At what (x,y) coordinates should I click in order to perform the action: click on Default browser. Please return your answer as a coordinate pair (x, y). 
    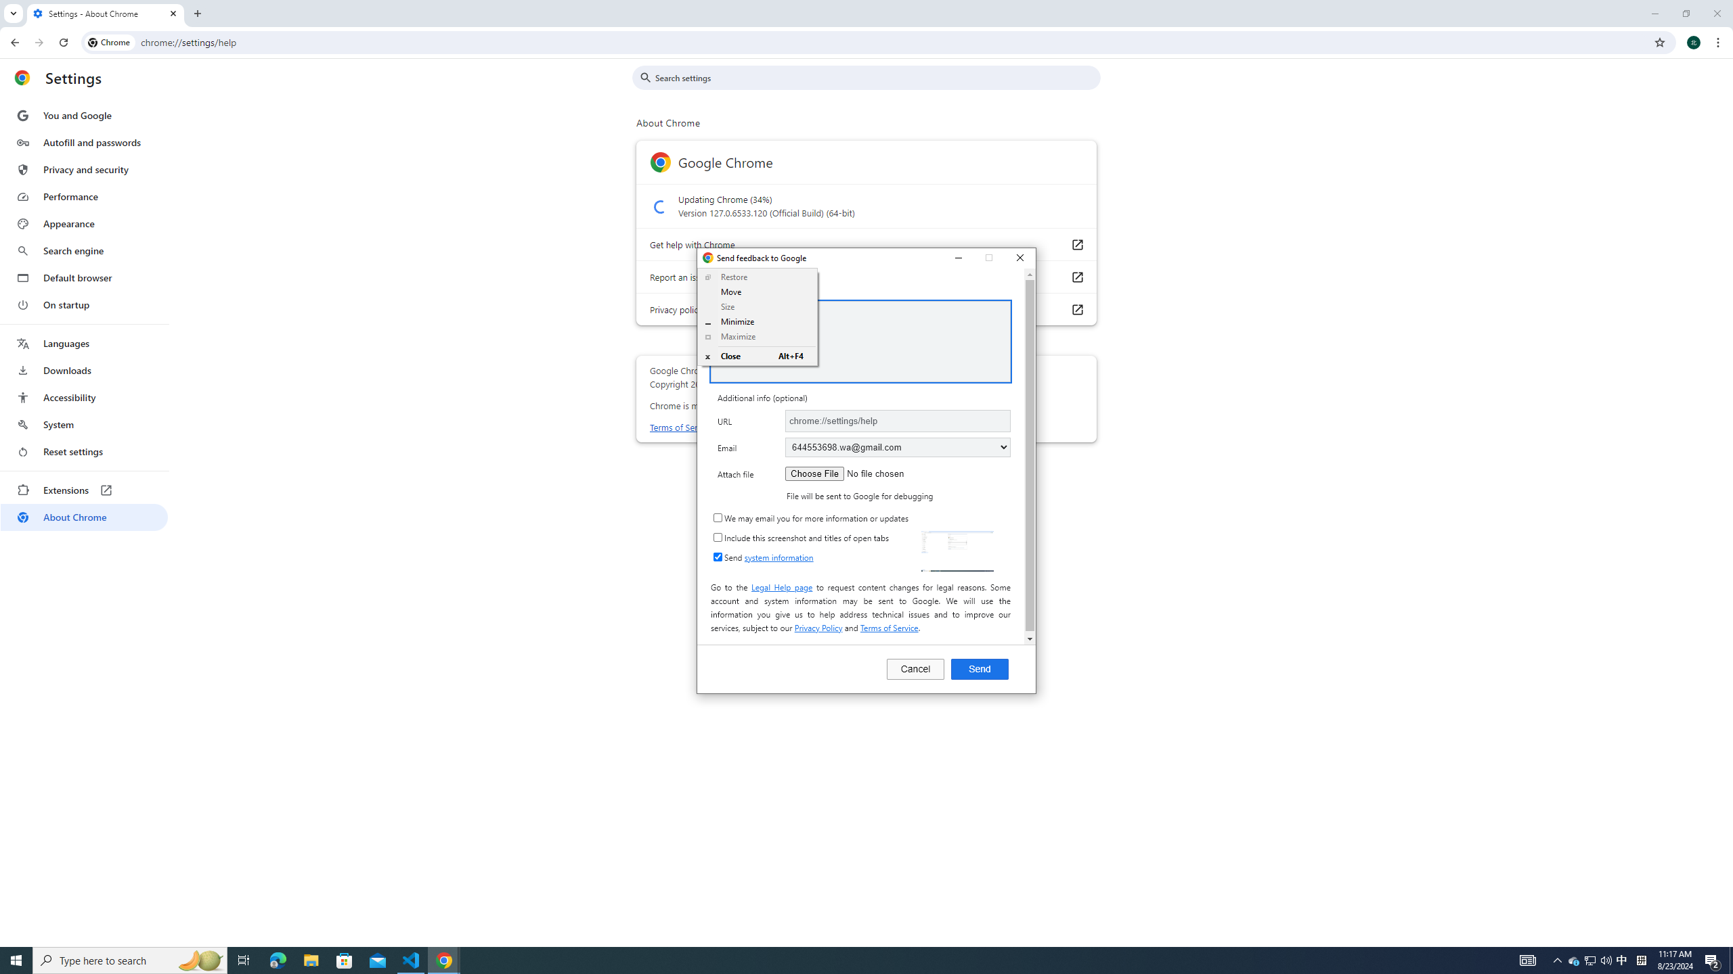
    Looking at the image, I should click on (84, 277).